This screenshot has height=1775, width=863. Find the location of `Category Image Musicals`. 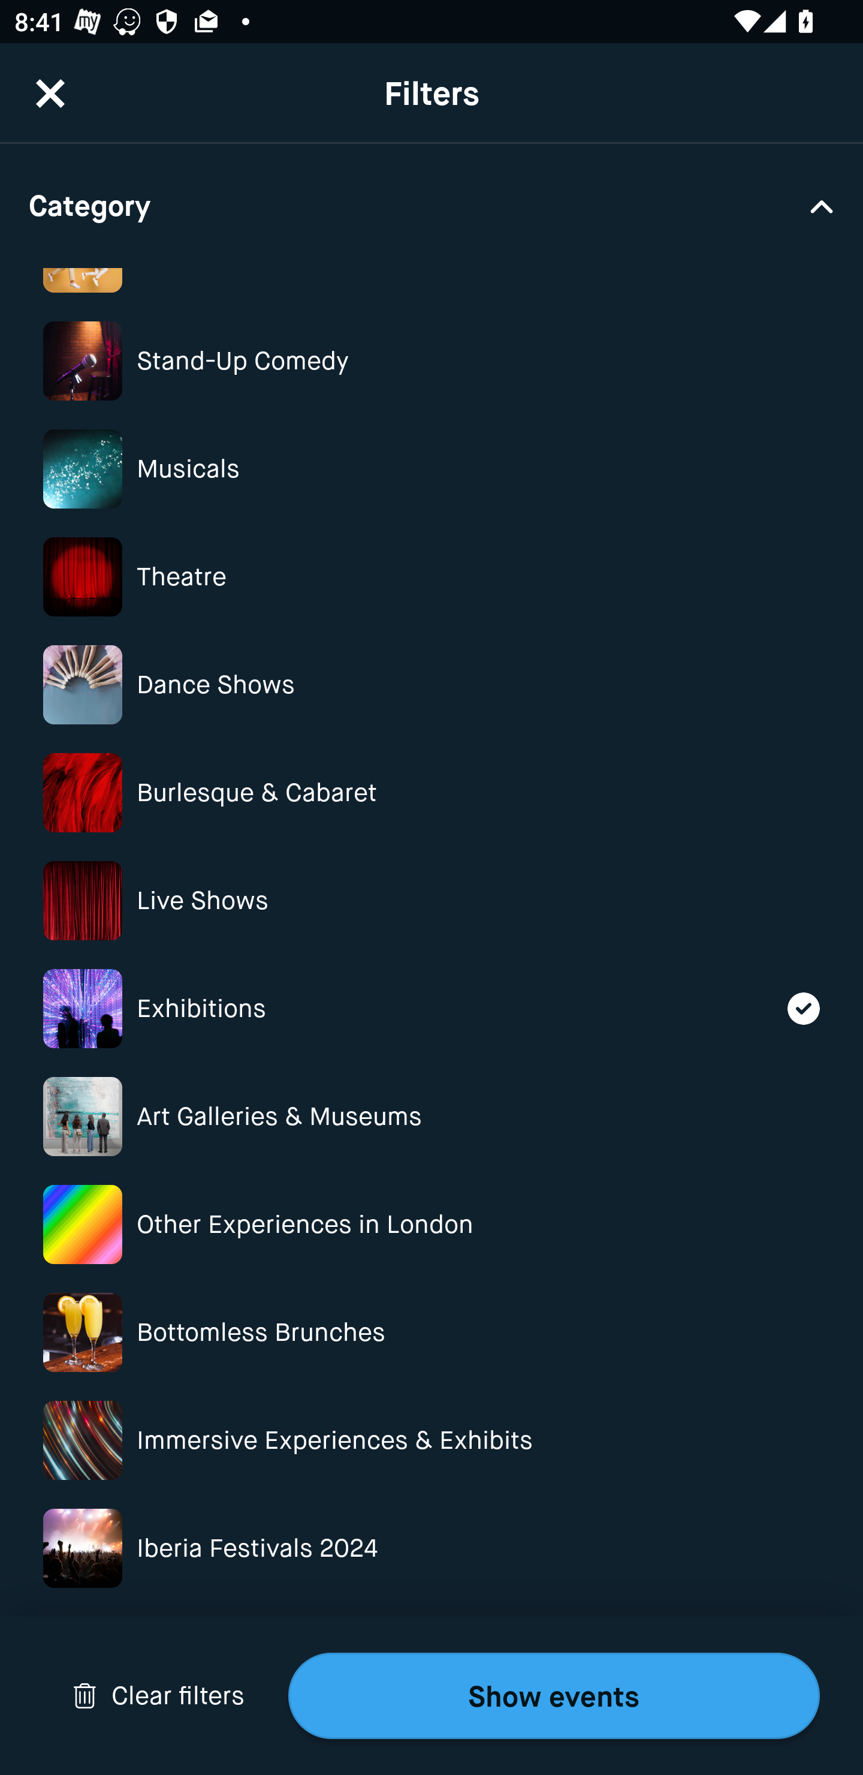

Category Image Musicals is located at coordinates (431, 469).